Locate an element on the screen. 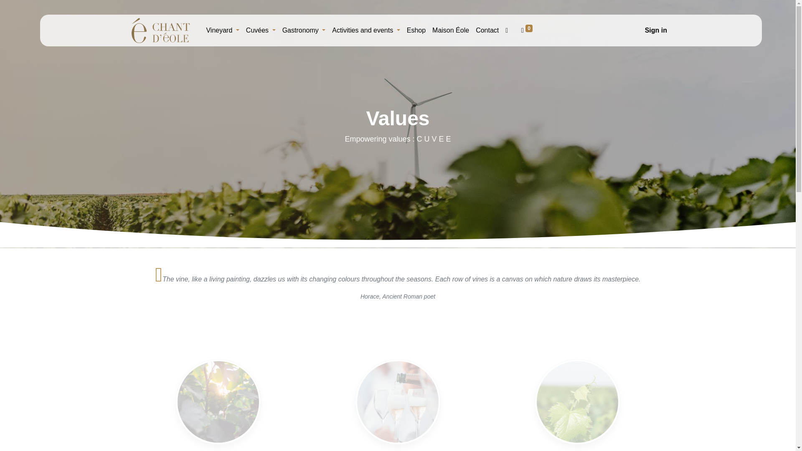 This screenshot has width=802, height=451. Chant d'Eole is located at coordinates (162, 30).